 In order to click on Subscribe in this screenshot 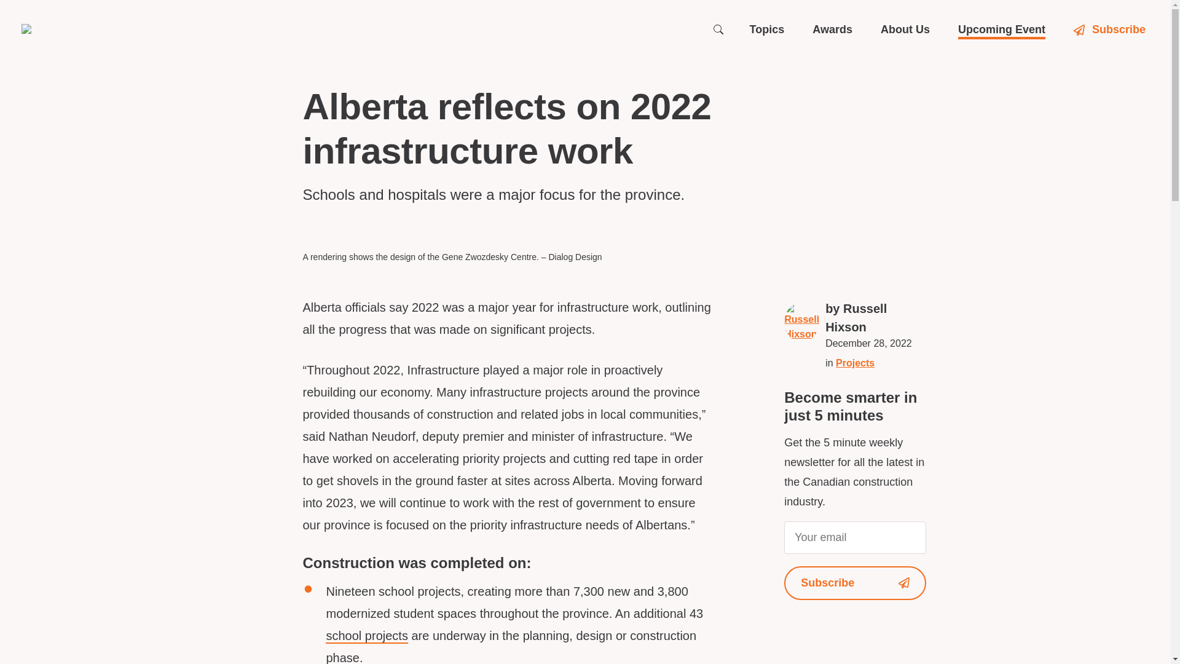, I will do `click(855, 583)`.